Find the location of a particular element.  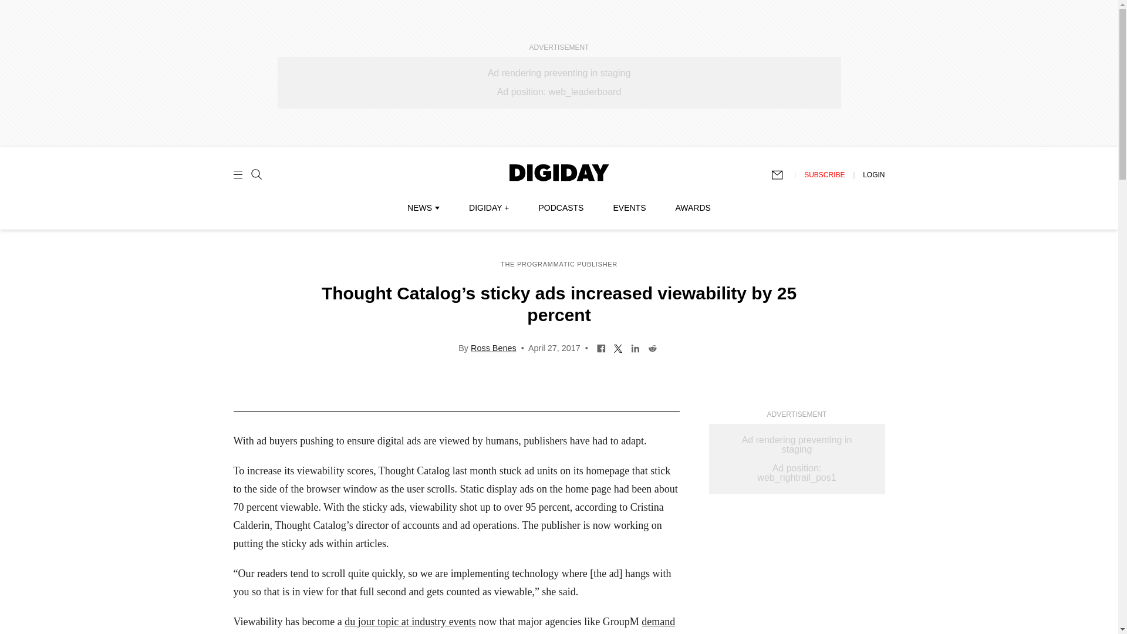

Share on Twitter is located at coordinates (618, 348).